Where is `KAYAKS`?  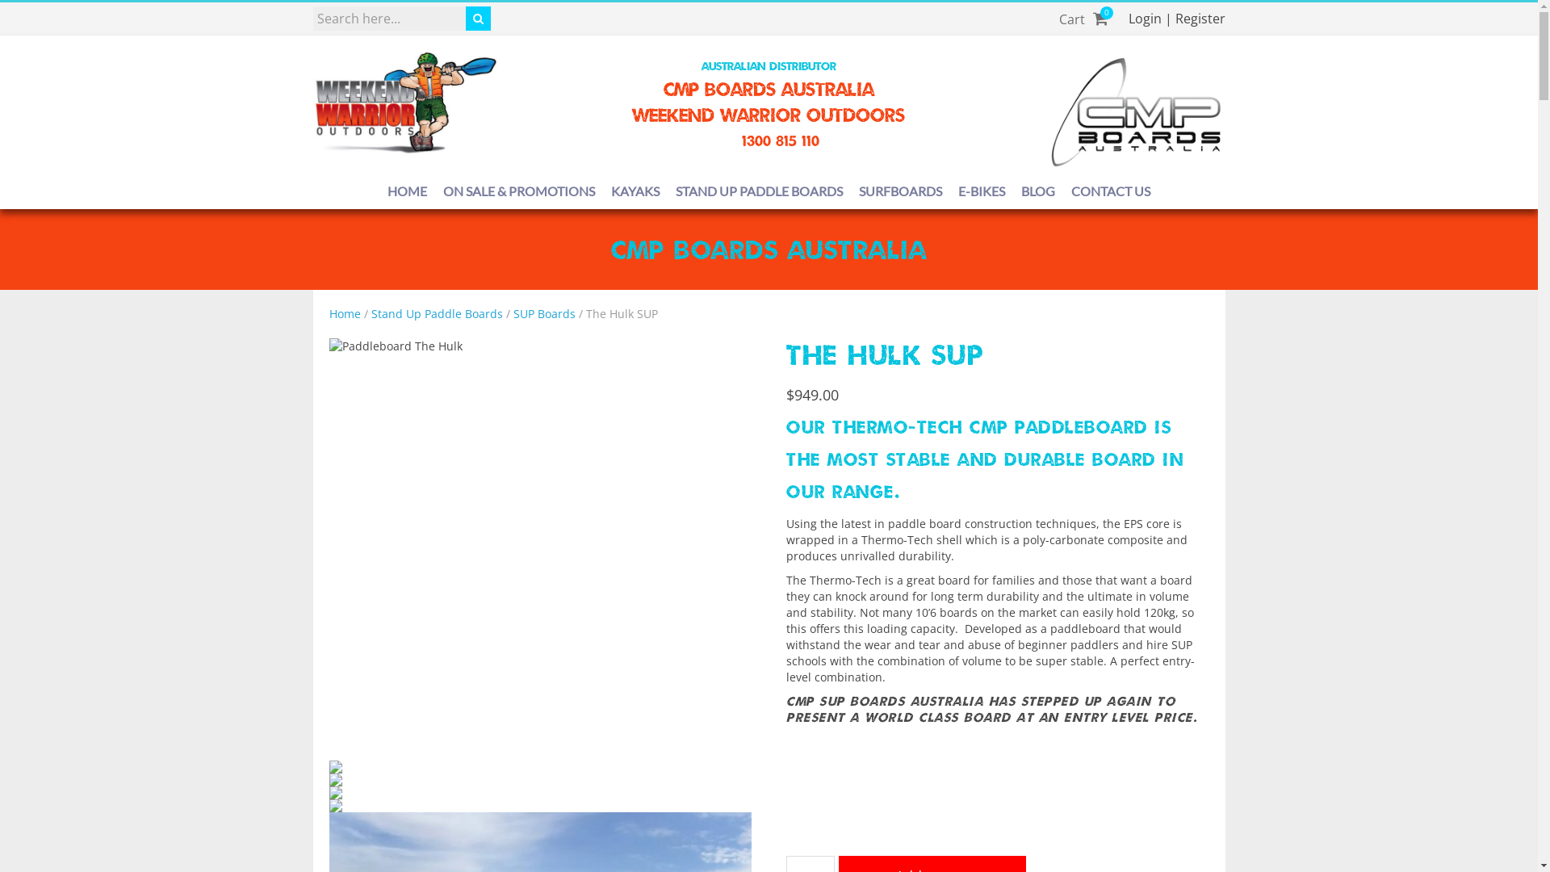 KAYAKS is located at coordinates (635, 191).